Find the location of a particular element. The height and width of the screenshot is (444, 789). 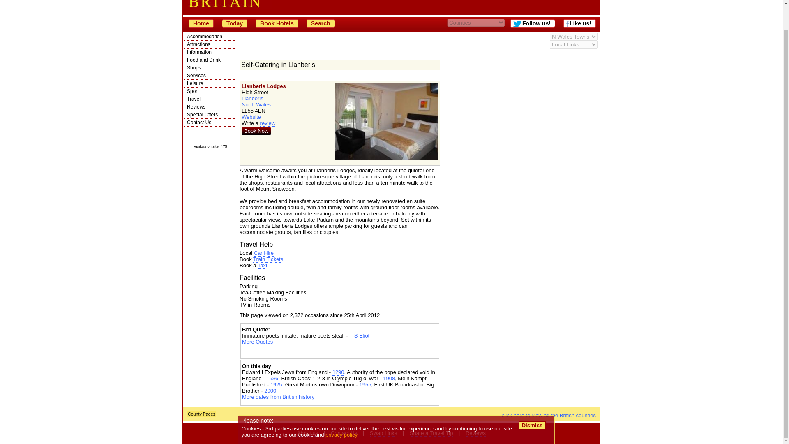

Follow us! is located at coordinates (533, 23).